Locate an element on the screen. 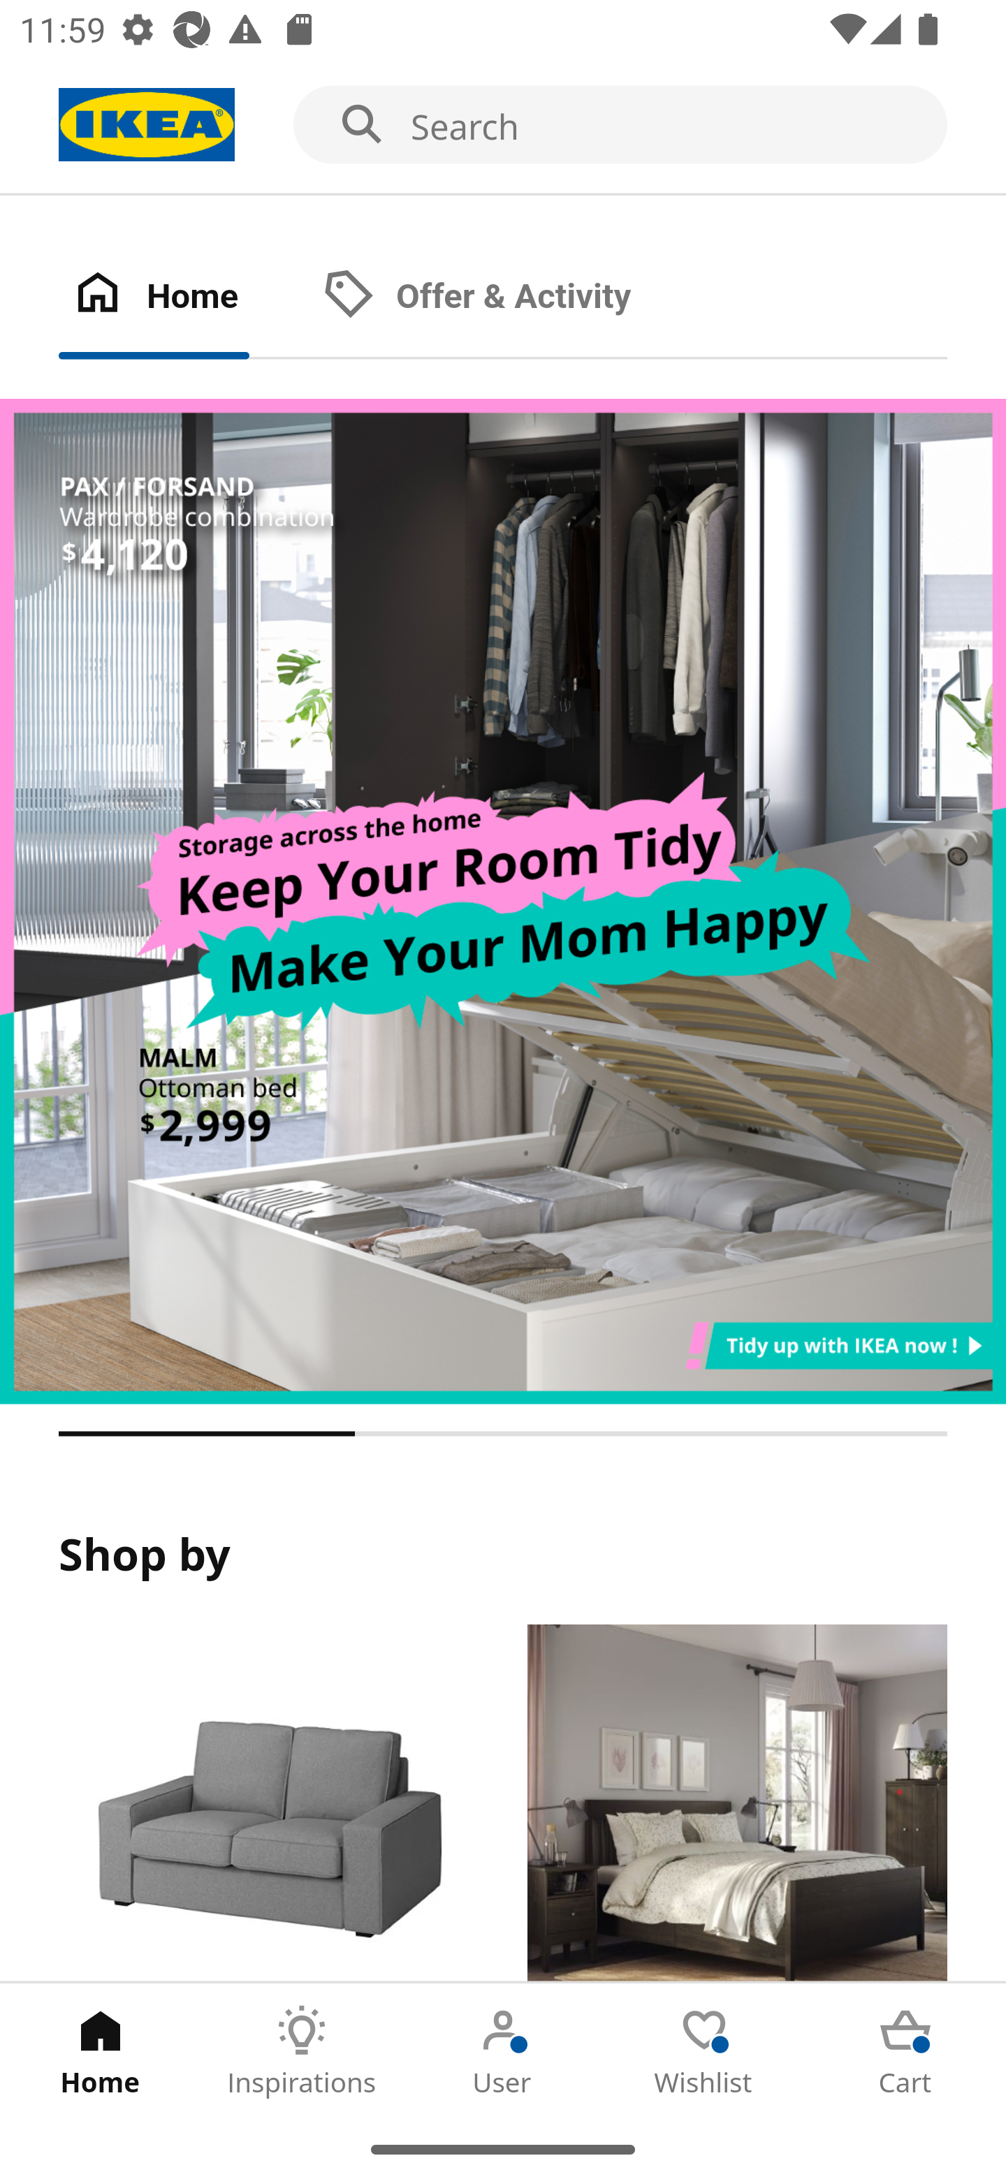  Home
Tab 1 of 2 is located at coordinates (183, 297).